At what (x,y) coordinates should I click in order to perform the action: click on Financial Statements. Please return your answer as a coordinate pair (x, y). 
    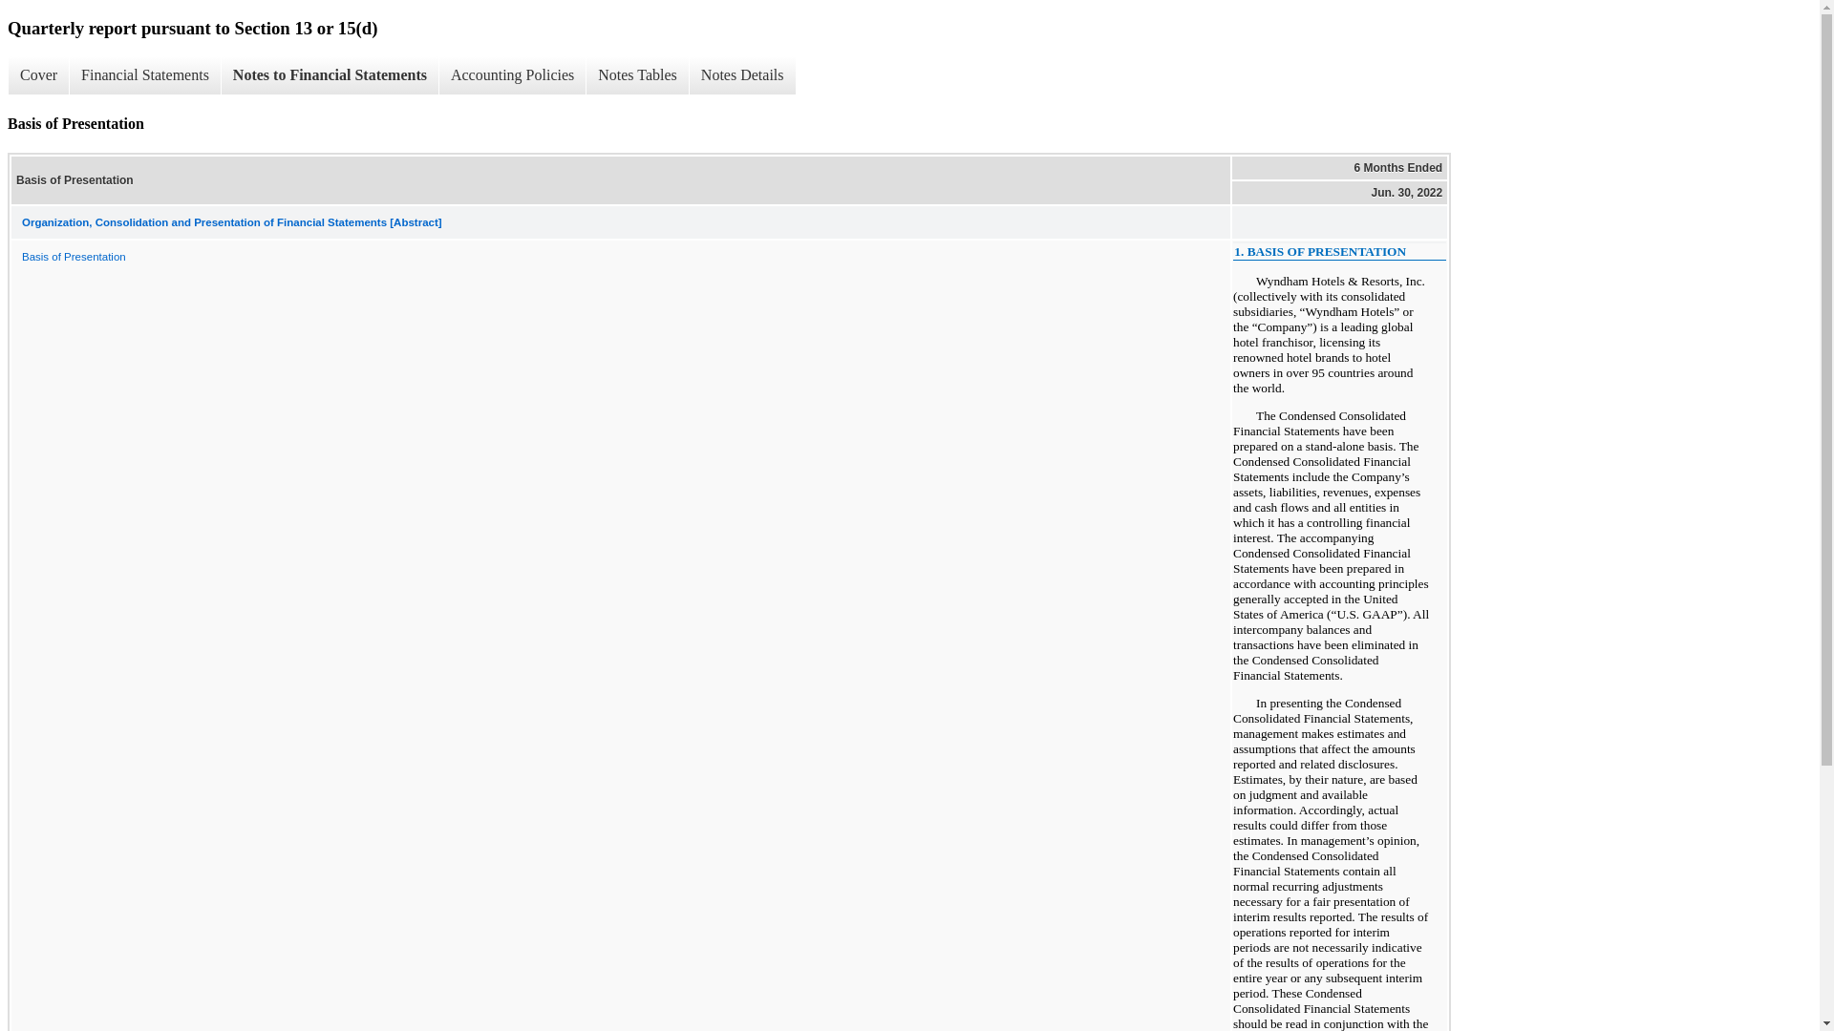
    Looking at the image, I should click on (144, 75).